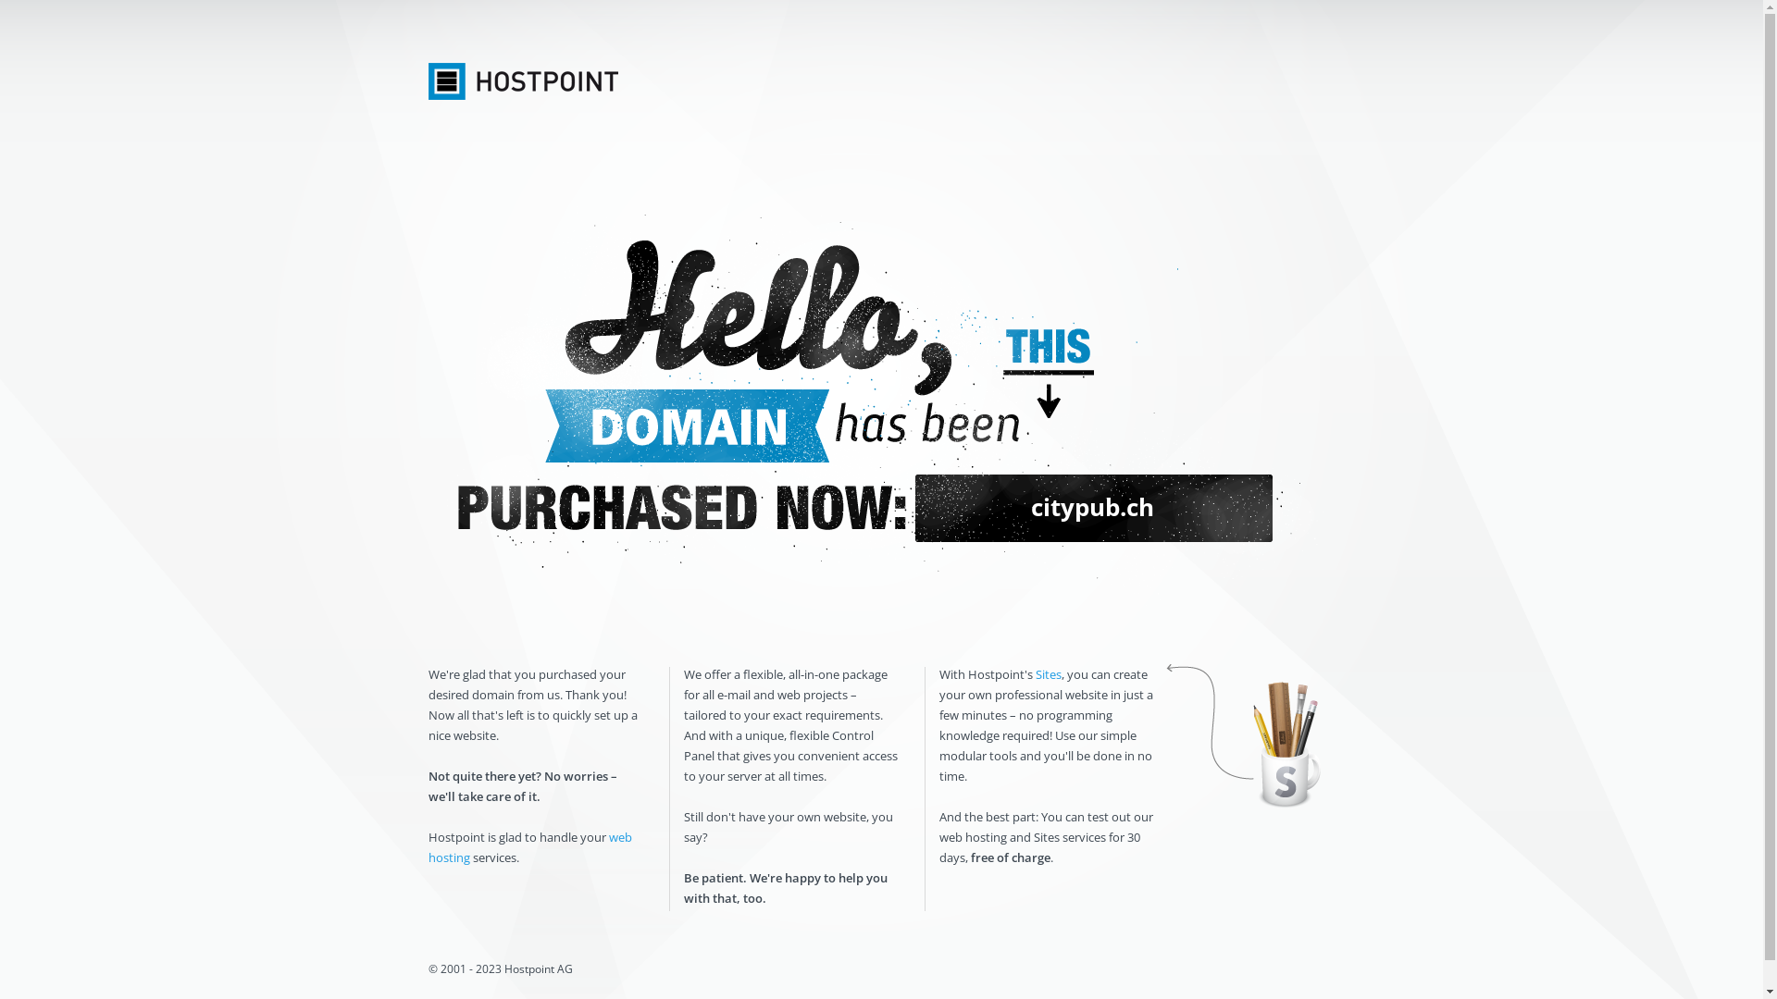 Image resolution: width=1777 pixels, height=999 pixels. What do you see at coordinates (1048, 674) in the screenshot?
I see `Sites` at bounding box center [1048, 674].